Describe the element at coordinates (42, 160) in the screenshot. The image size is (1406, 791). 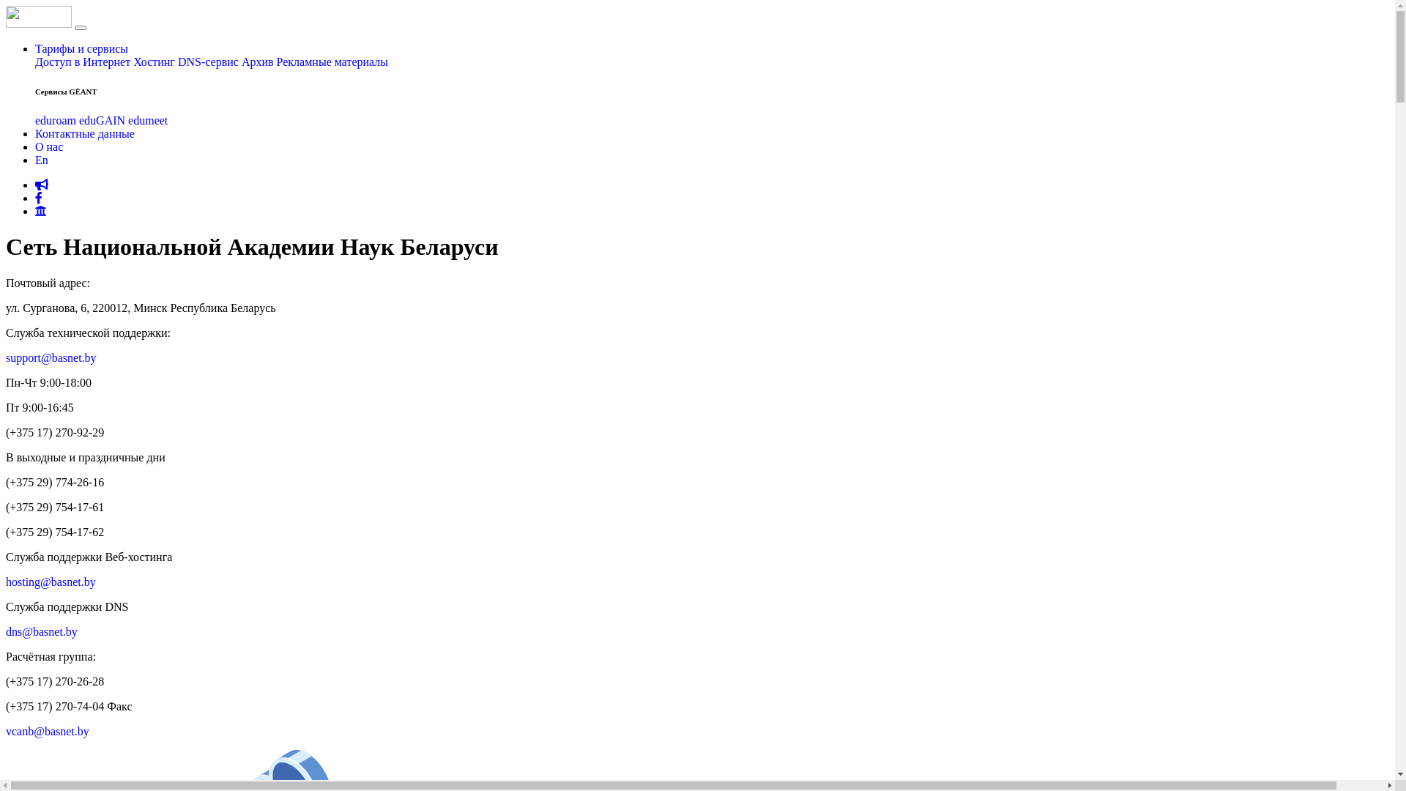
I see `En` at that location.